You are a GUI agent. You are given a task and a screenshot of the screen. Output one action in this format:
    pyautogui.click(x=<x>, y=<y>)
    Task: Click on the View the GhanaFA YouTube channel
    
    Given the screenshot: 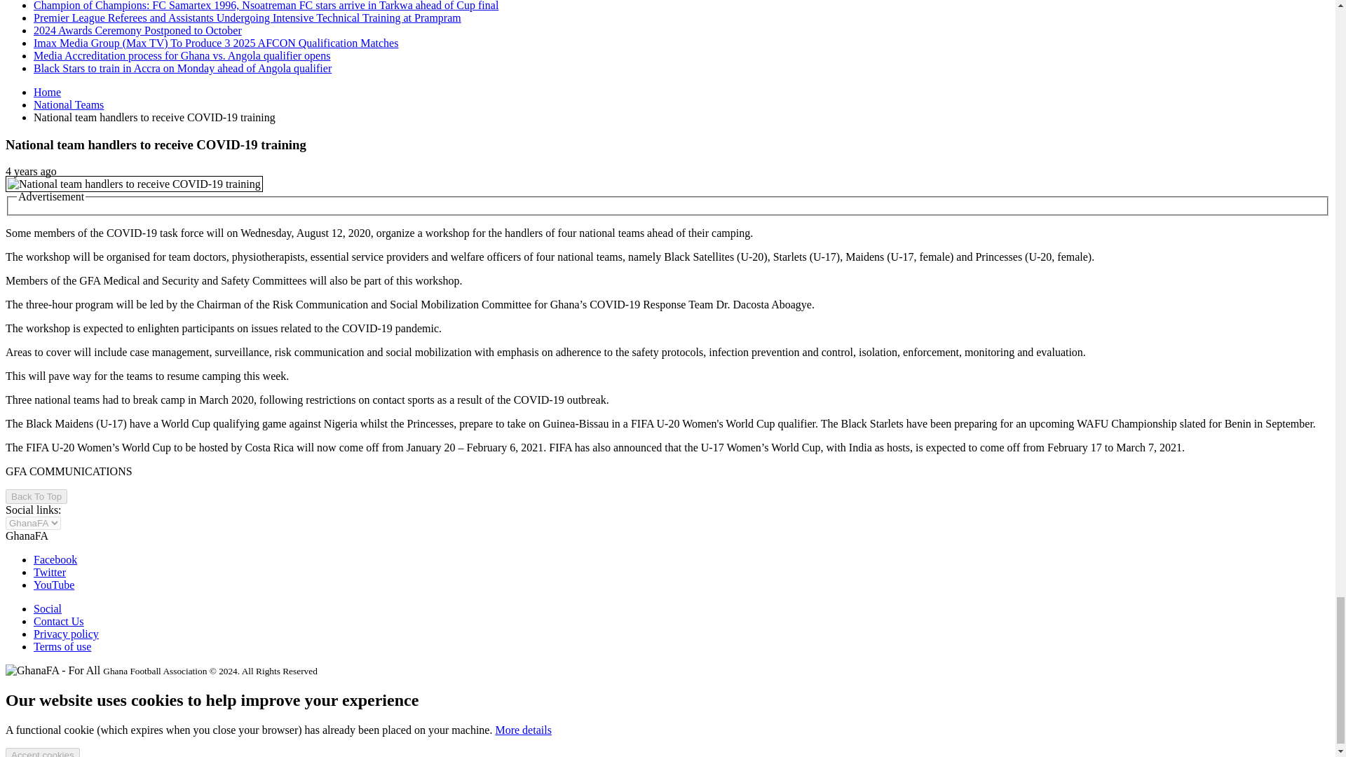 What is the action you would take?
    pyautogui.click(x=53, y=585)
    